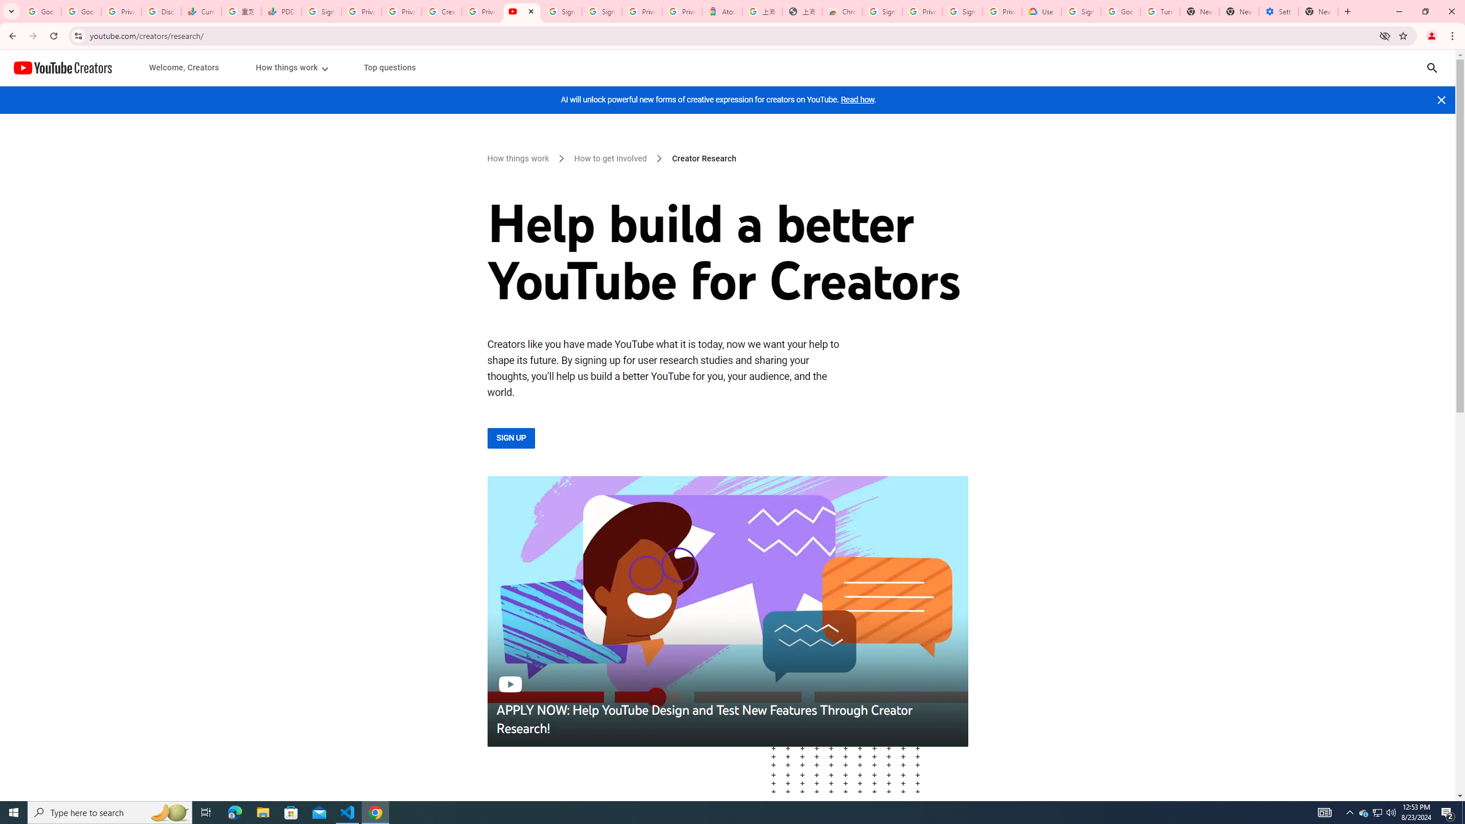  What do you see at coordinates (1318, 11) in the screenshot?
I see `New Tab` at bounding box center [1318, 11].